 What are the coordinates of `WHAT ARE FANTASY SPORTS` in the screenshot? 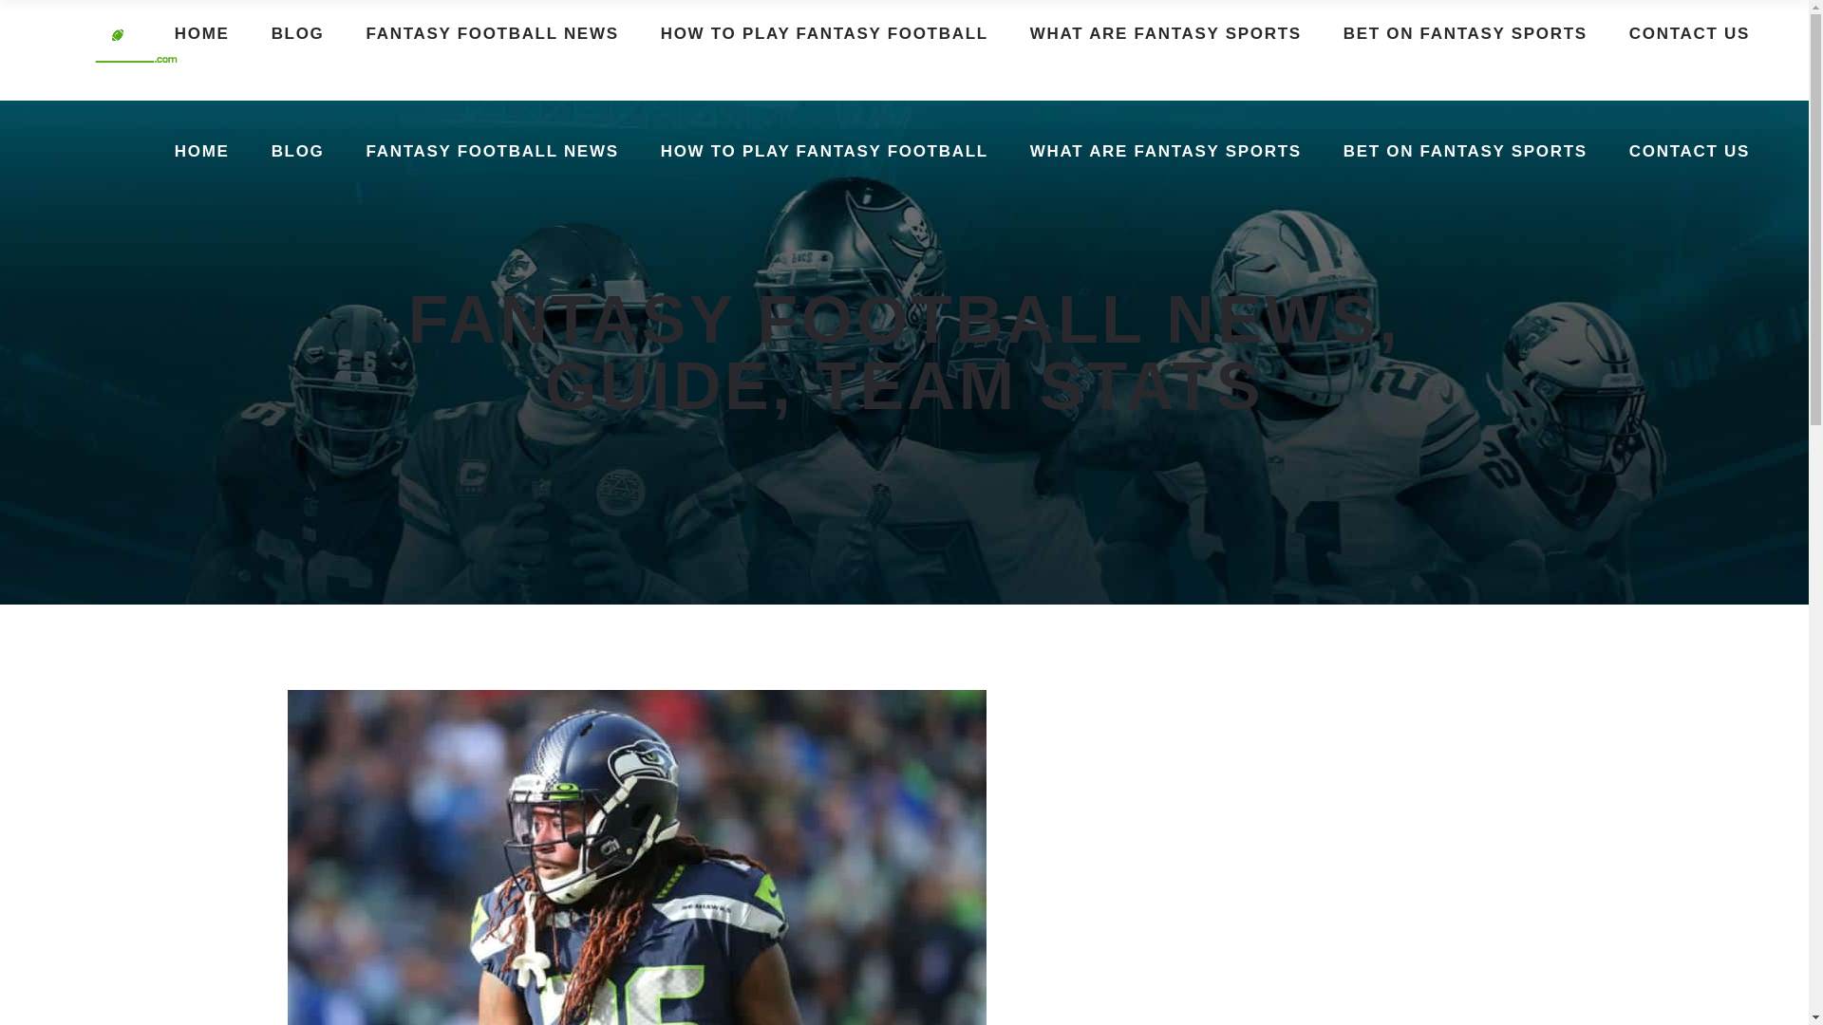 It's located at (1166, 150).